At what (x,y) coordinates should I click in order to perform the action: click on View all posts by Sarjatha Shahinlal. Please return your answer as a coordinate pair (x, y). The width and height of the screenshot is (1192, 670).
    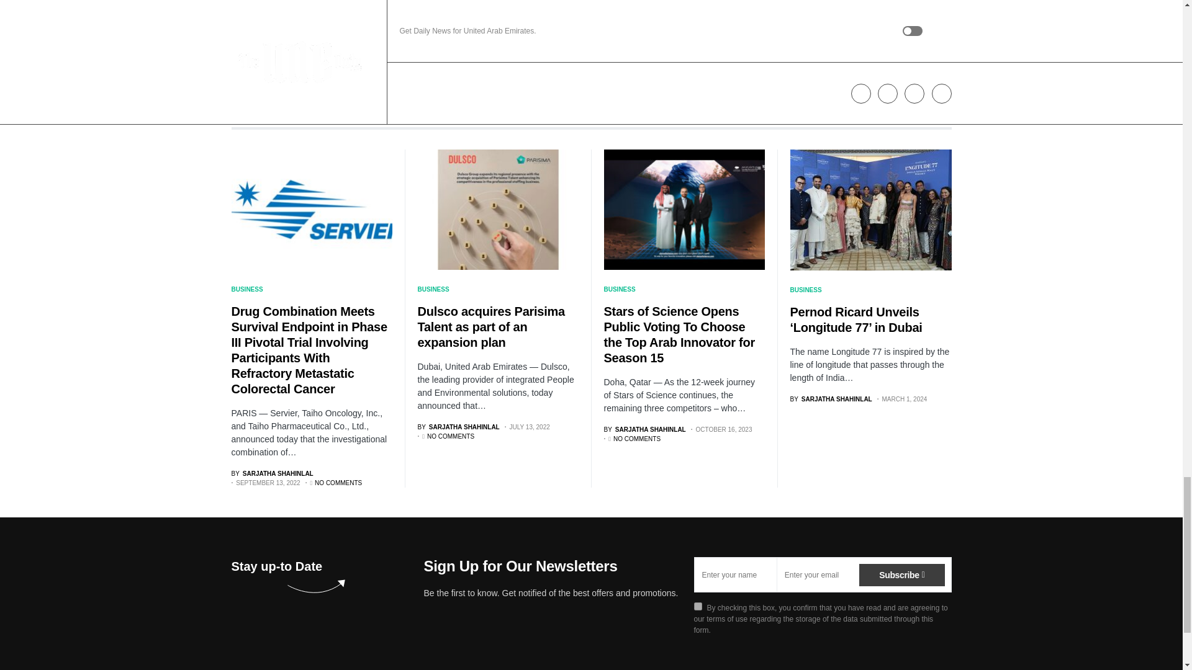
    Looking at the image, I should click on (458, 427).